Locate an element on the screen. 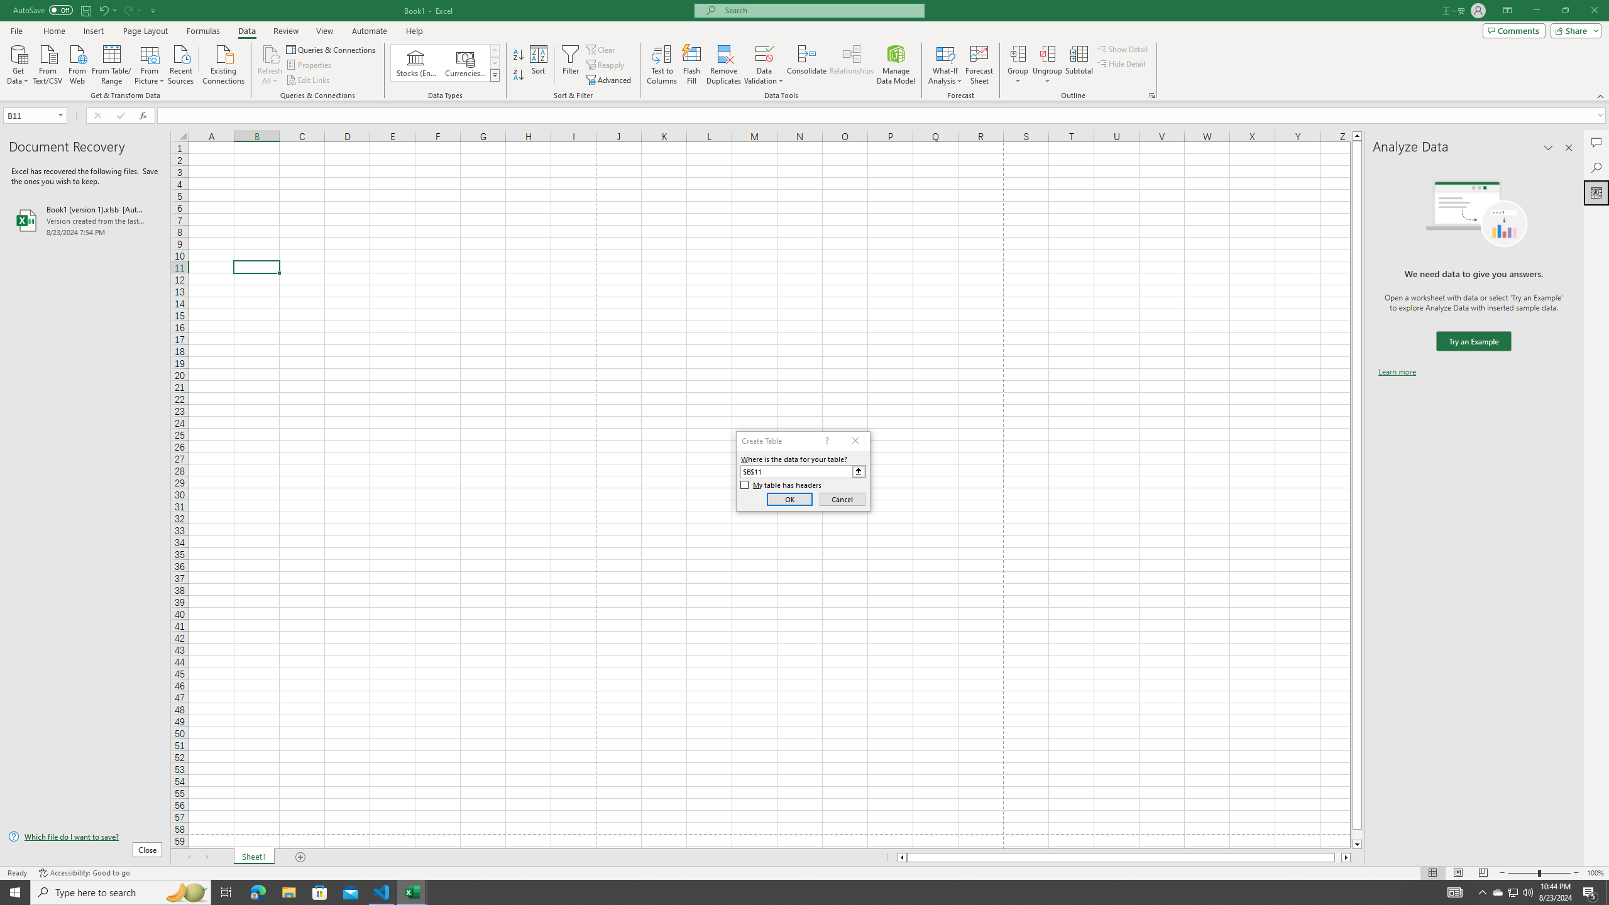 This screenshot has height=905, width=1609. Normal is located at coordinates (1432, 873).